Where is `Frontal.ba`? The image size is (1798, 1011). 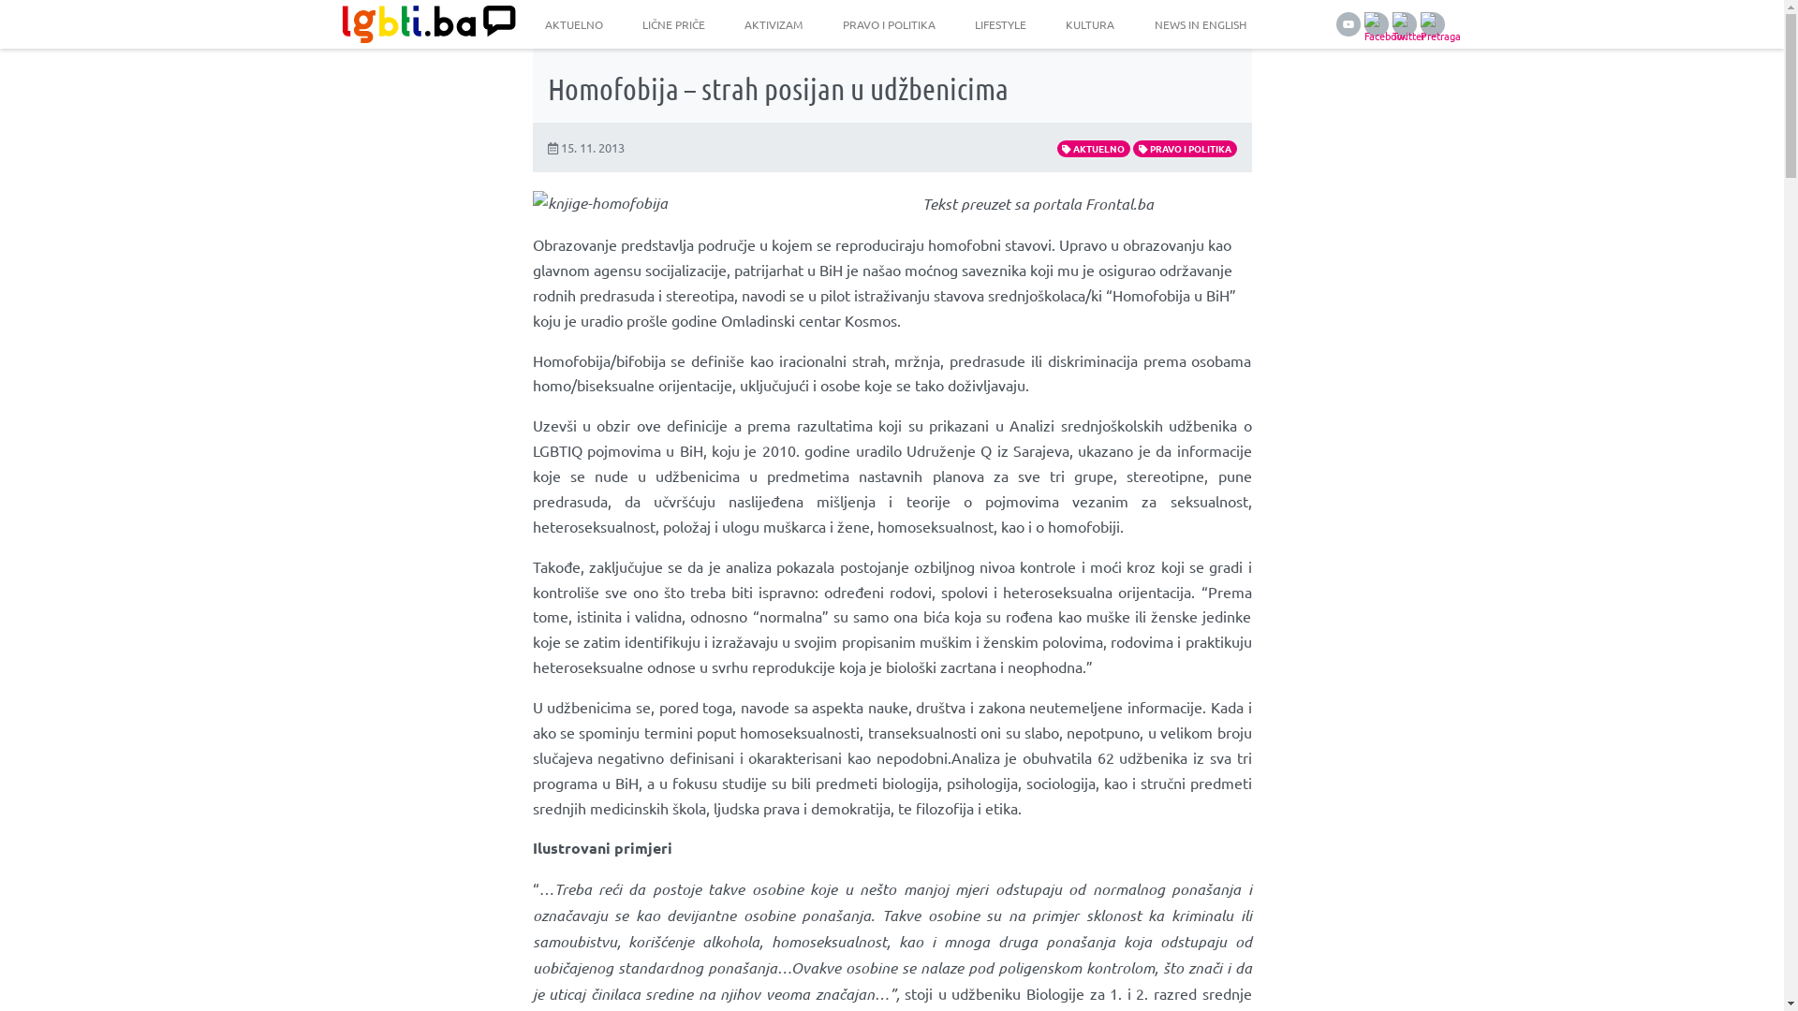
Frontal.ba is located at coordinates (1118, 204).